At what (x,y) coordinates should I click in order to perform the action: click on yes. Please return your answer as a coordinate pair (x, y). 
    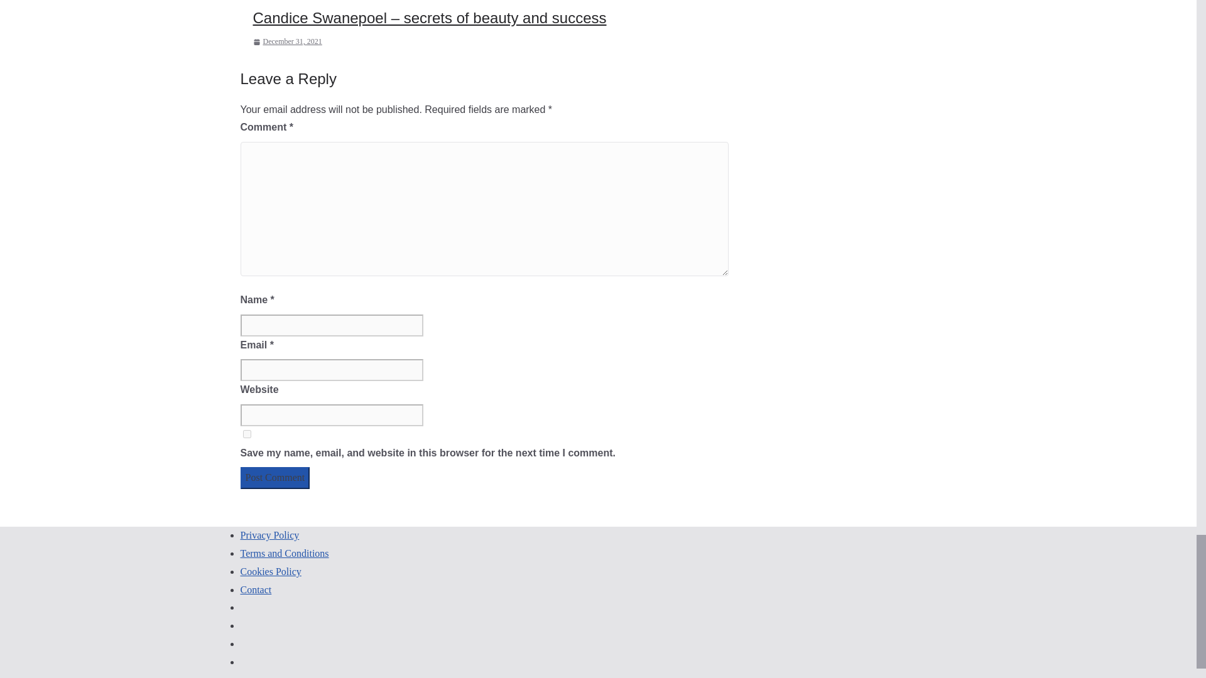
    Looking at the image, I should click on (246, 433).